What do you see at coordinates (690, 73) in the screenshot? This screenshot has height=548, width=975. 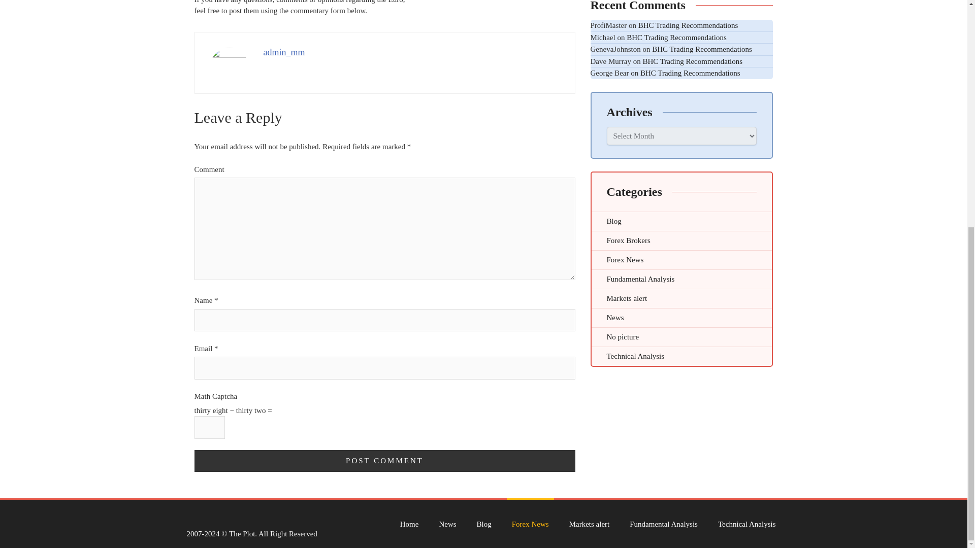 I see `BHC Trading Recommendations` at bounding box center [690, 73].